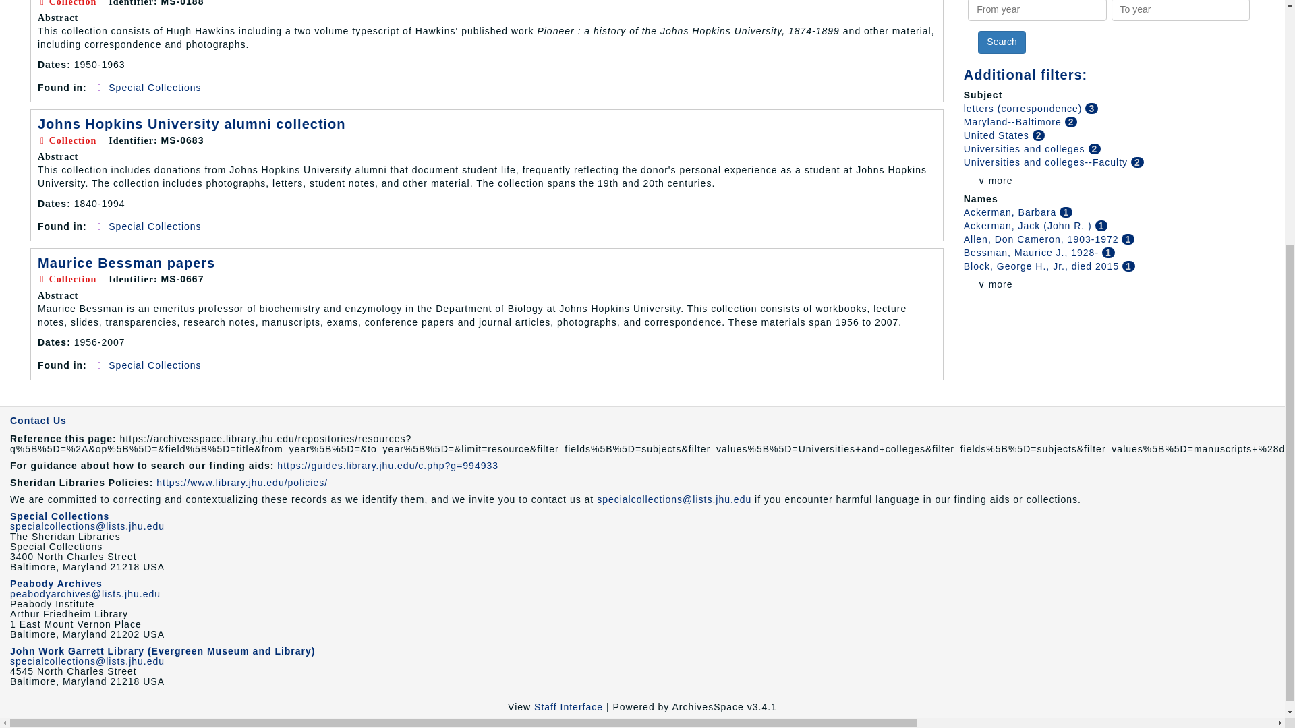 The width and height of the screenshot is (1295, 728). What do you see at coordinates (998, 135) in the screenshot?
I see `Filter By 'United States'` at bounding box center [998, 135].